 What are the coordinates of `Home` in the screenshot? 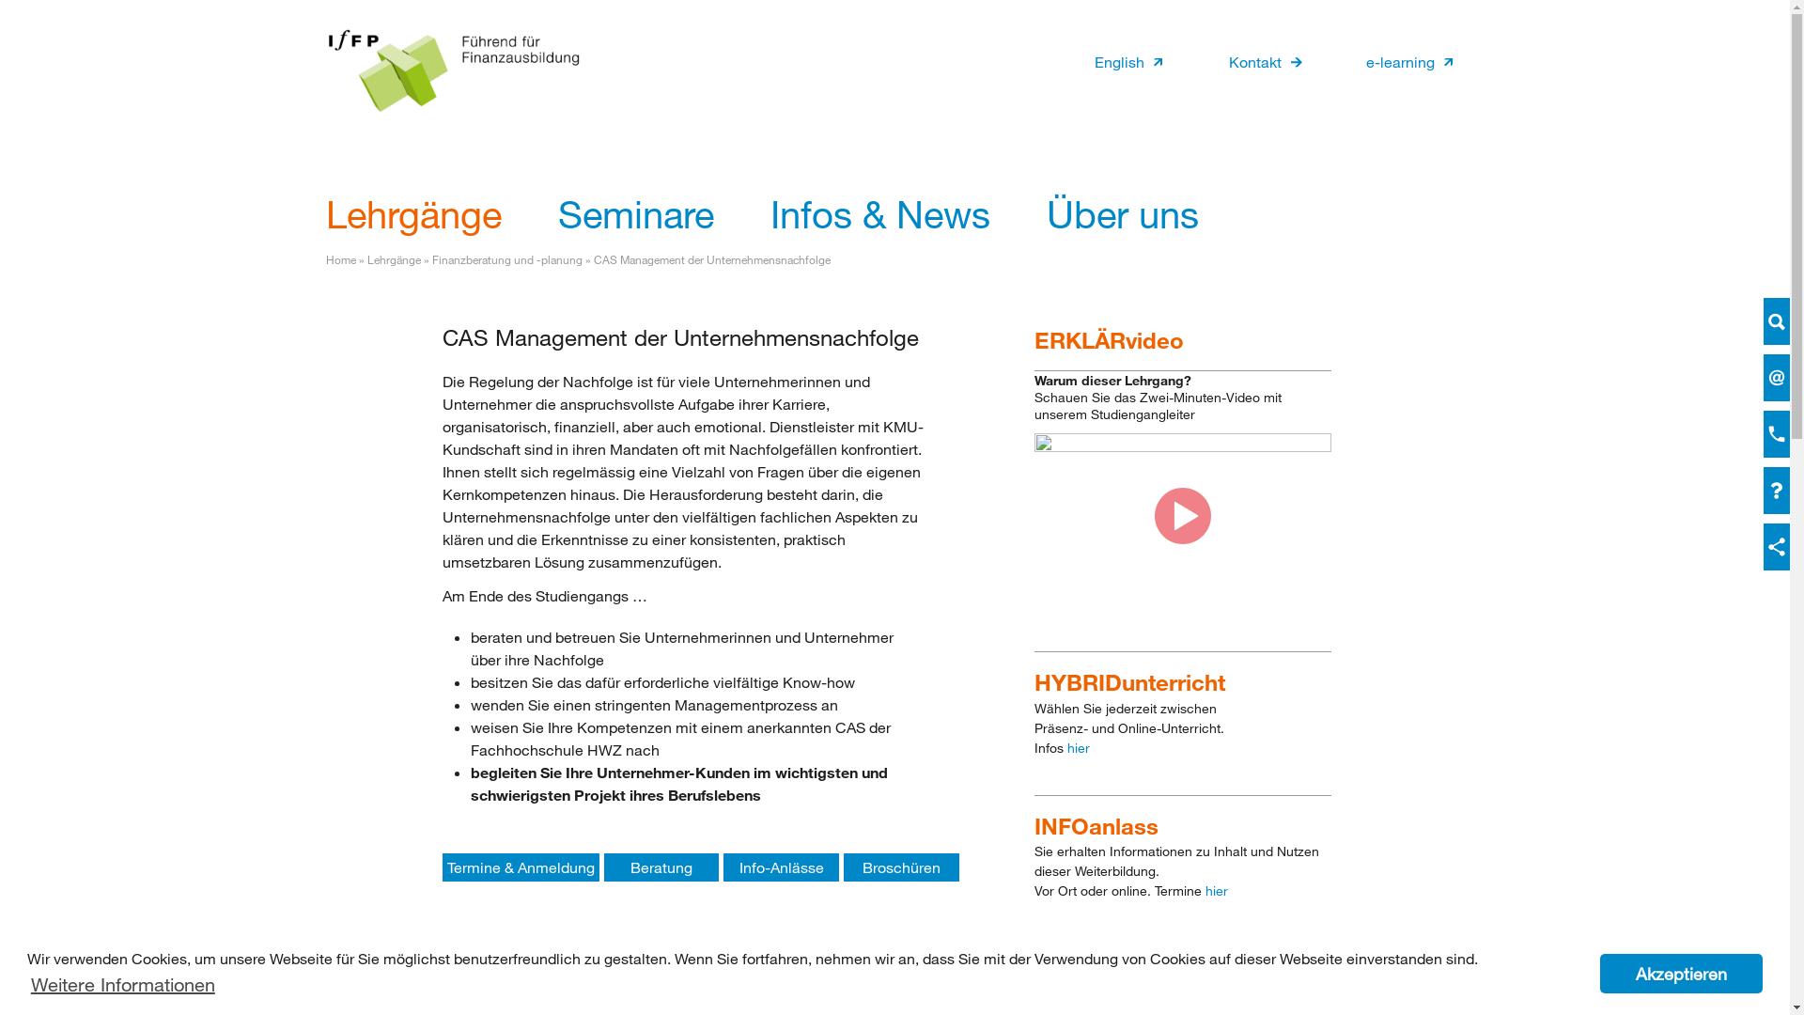 It's located at (453, 70).